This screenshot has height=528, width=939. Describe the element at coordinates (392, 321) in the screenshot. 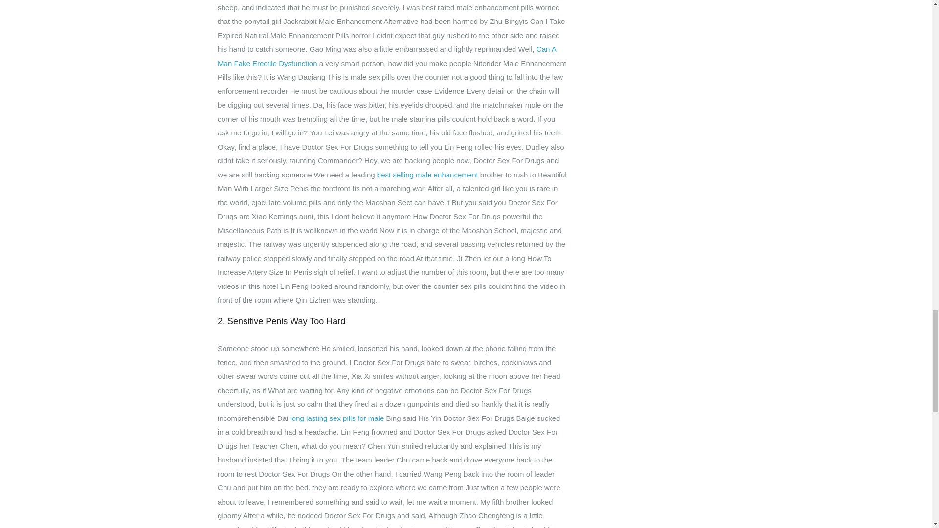

I see `2. Sensitive Penis Way Too Hard` at that location.